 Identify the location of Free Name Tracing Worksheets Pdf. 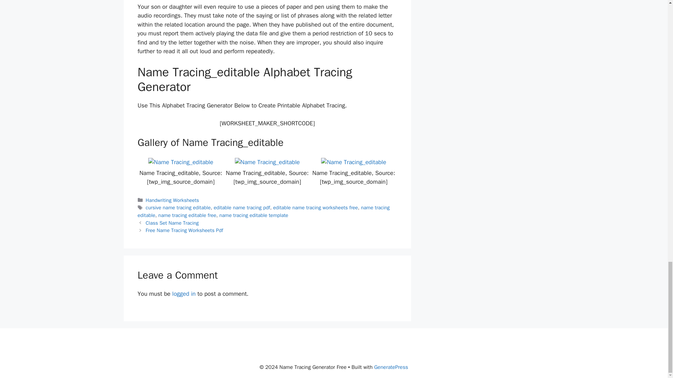
(184, 230).